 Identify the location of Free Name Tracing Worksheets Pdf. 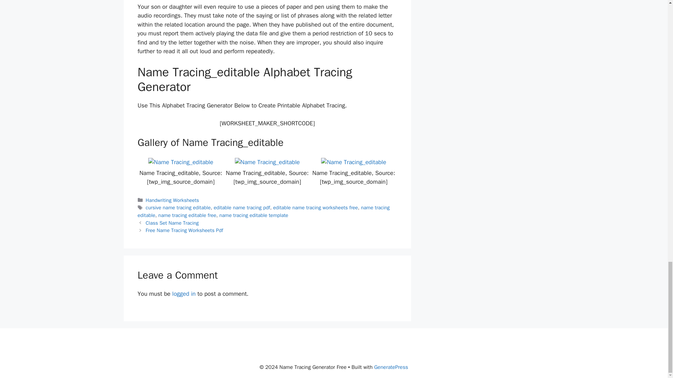
(184, 230).